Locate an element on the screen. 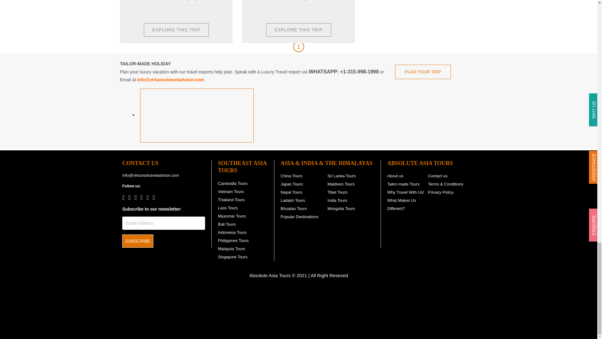 The width and height of the screenshot is (602, 339). Heritage is located at coordinates (155, 14).